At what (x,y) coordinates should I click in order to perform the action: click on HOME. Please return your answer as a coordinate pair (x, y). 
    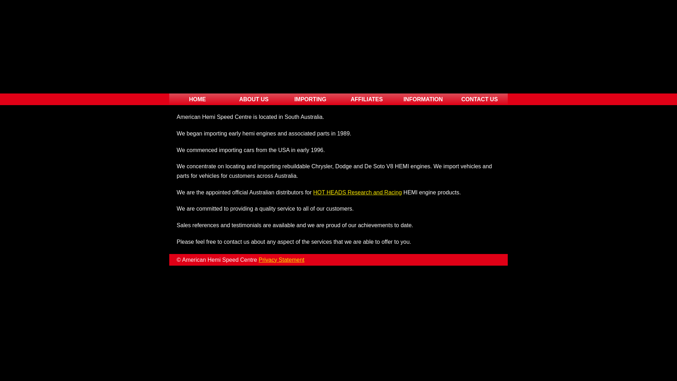
    Looking at the image, I should click on (197, 99).